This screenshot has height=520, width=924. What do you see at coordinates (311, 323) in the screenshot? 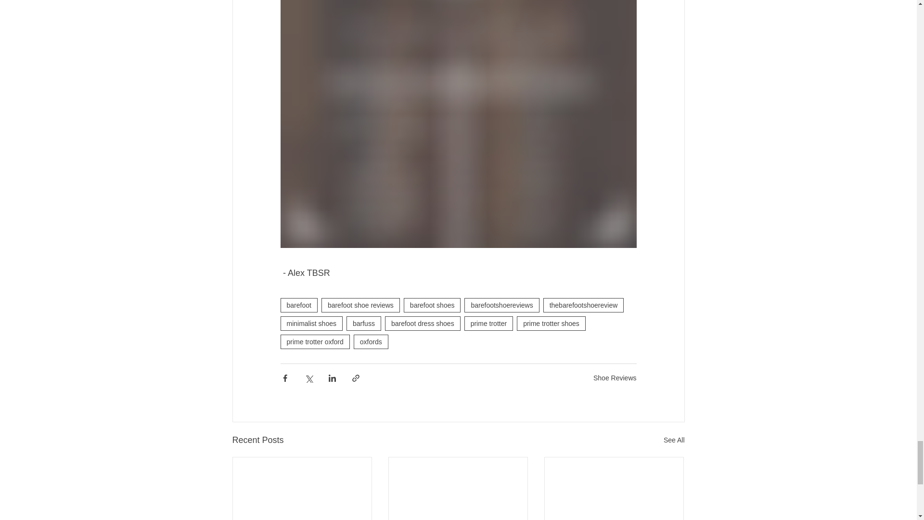
I see `minimalist shoes` at bounding box center [311, 323].